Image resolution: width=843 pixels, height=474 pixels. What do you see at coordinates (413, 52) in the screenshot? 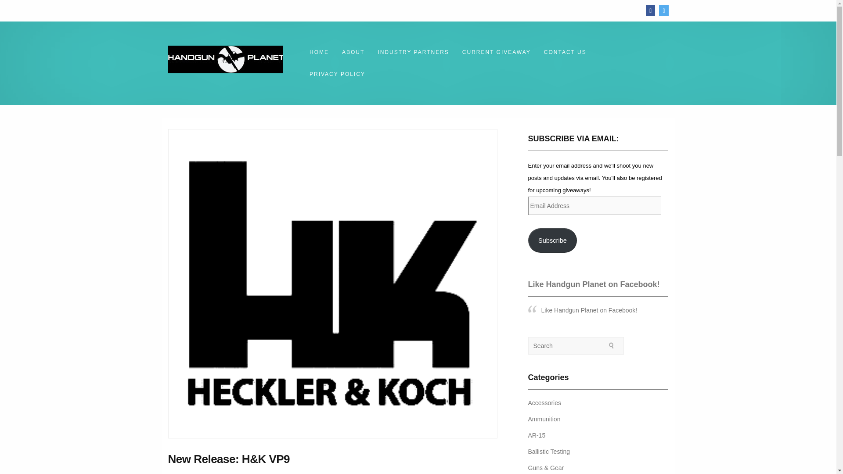
I see `Industry Partners` at bounding box center [413, 52].